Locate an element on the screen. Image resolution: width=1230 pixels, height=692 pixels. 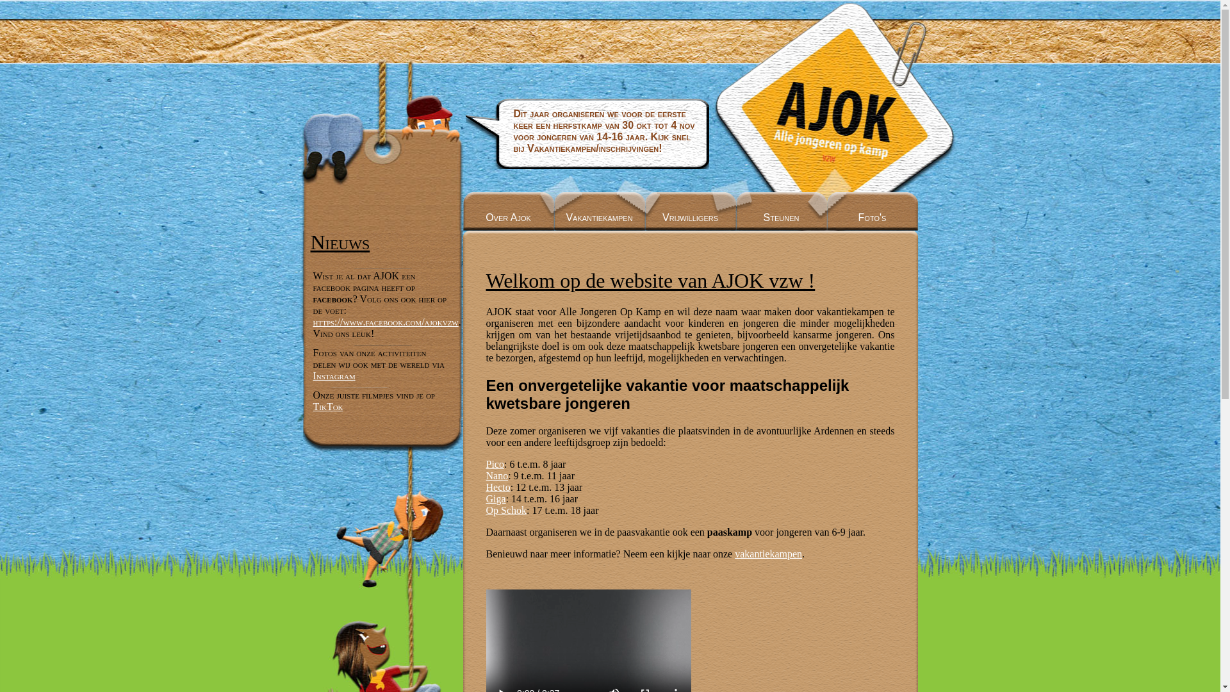
Steunen is located at coordinates (781, 211).